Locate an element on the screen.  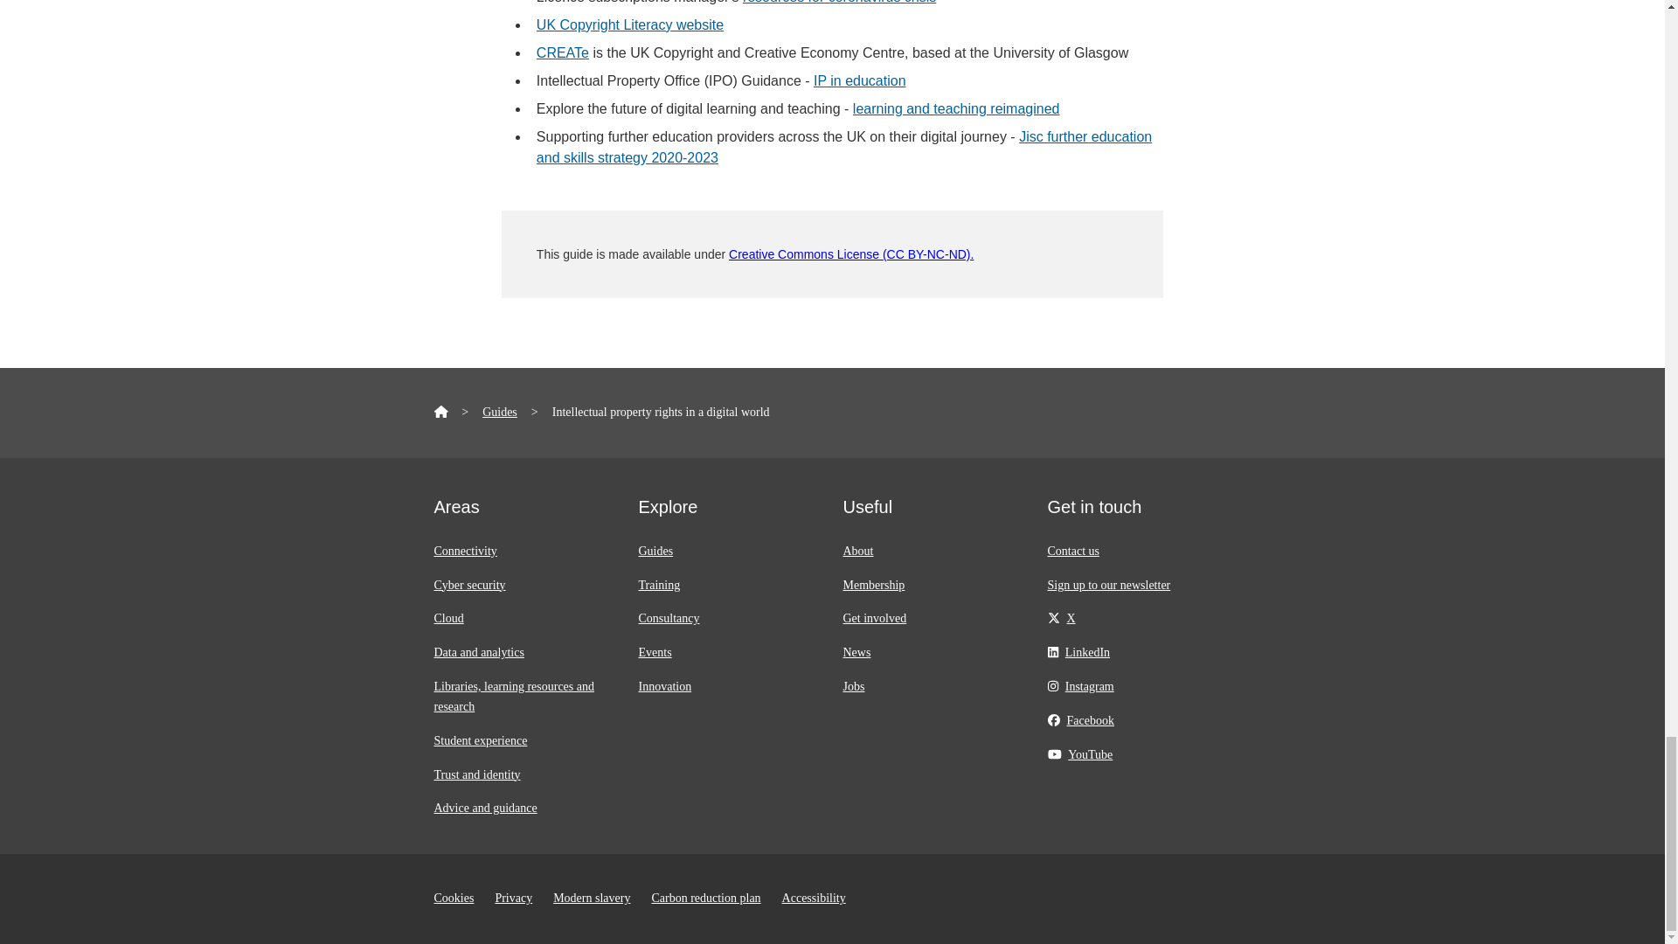
Events is located at coordinates (654, 652).